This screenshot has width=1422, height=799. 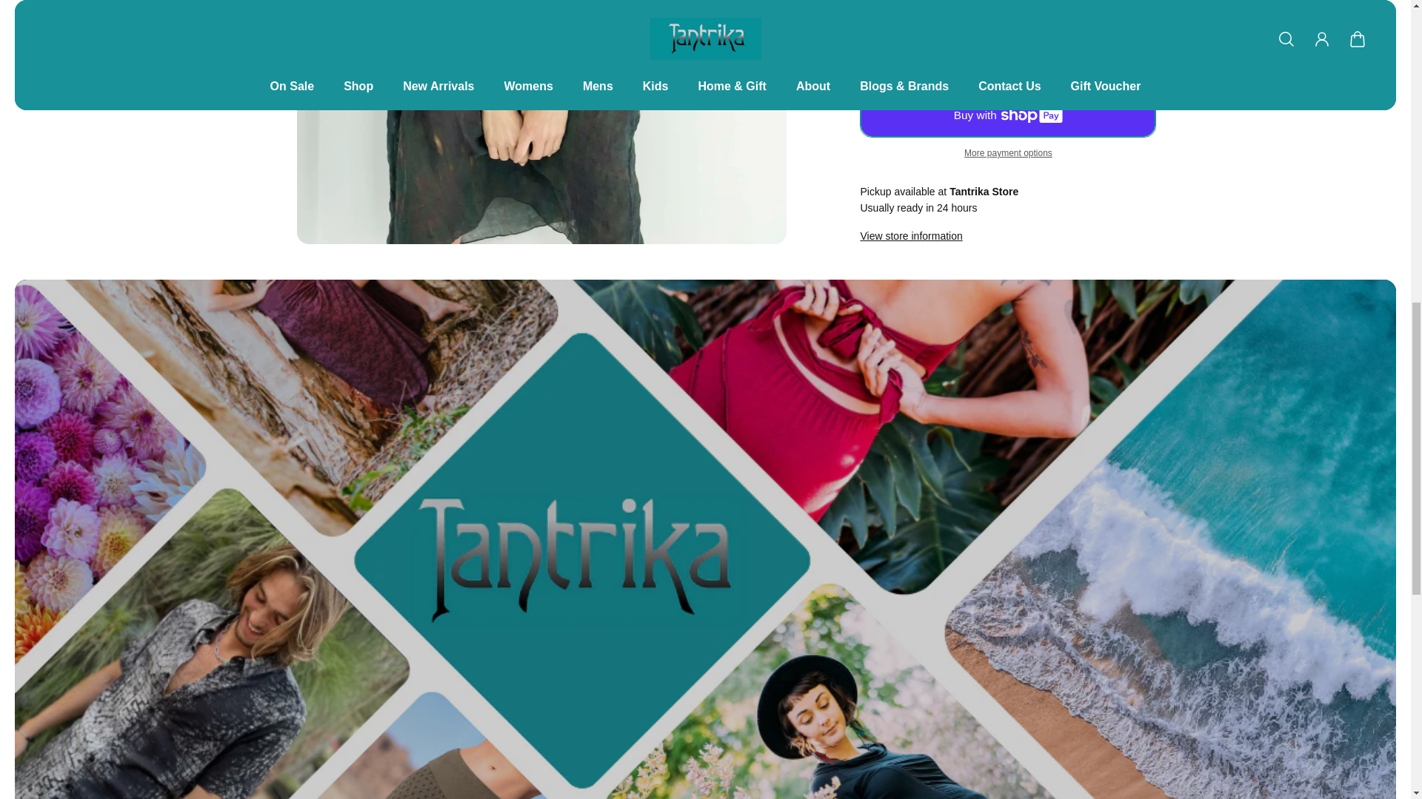 I want to click on More payment options, so click(x=1007, y=152).